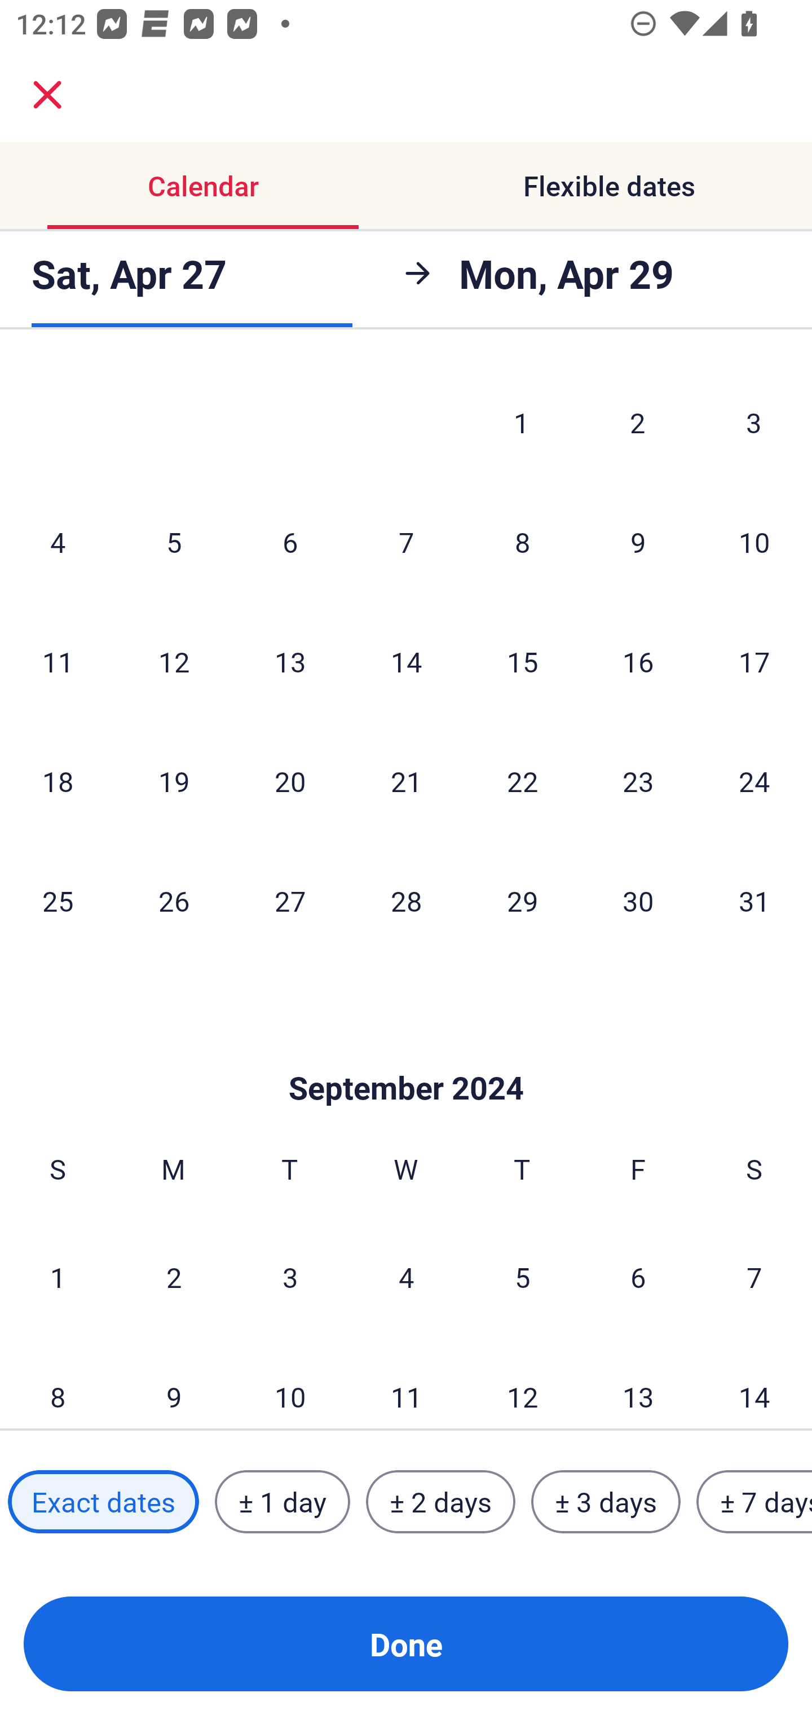 The height and width of the screenshot is (1715, 812). Describe the element at coordinates (522, 542) in the screenshot. I see `8 Thursday, August 8, 2024` at that location.